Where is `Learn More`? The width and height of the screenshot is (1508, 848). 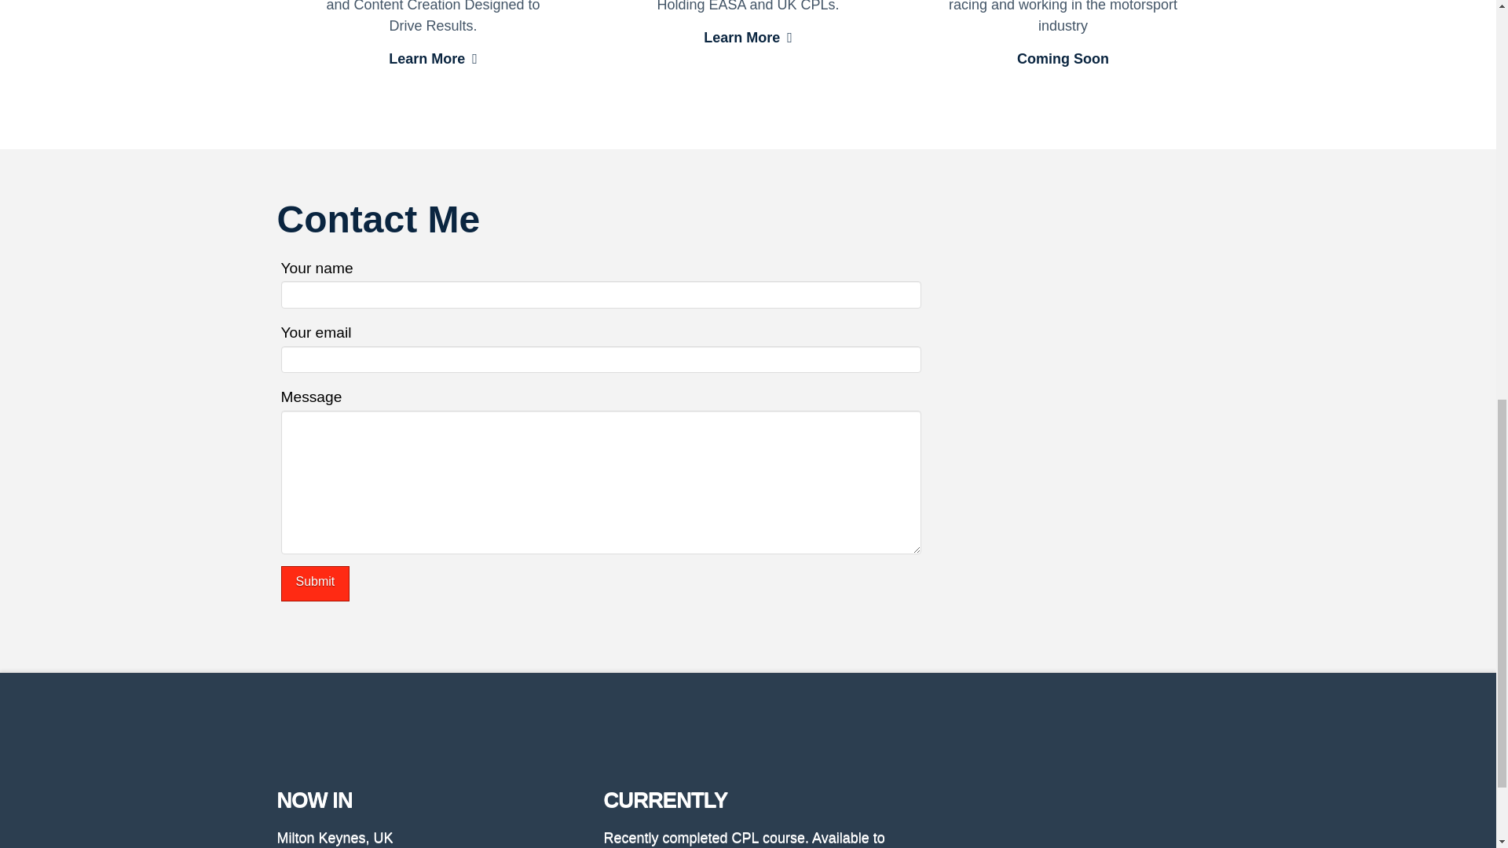
Learn More is located at coordinates (434, 60).